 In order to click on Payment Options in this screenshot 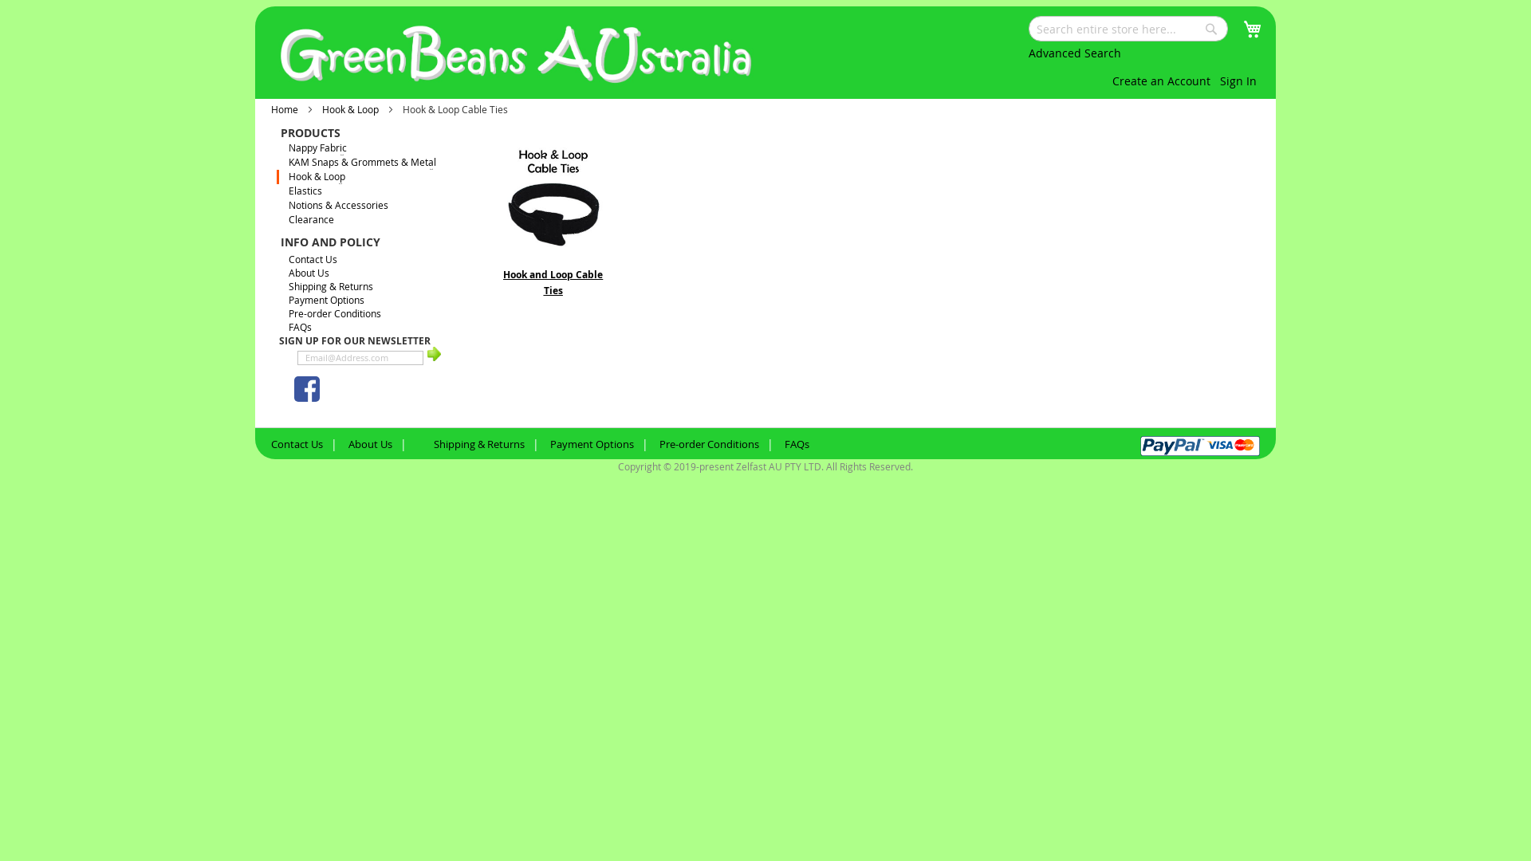, I will do `click(327, 300)`.